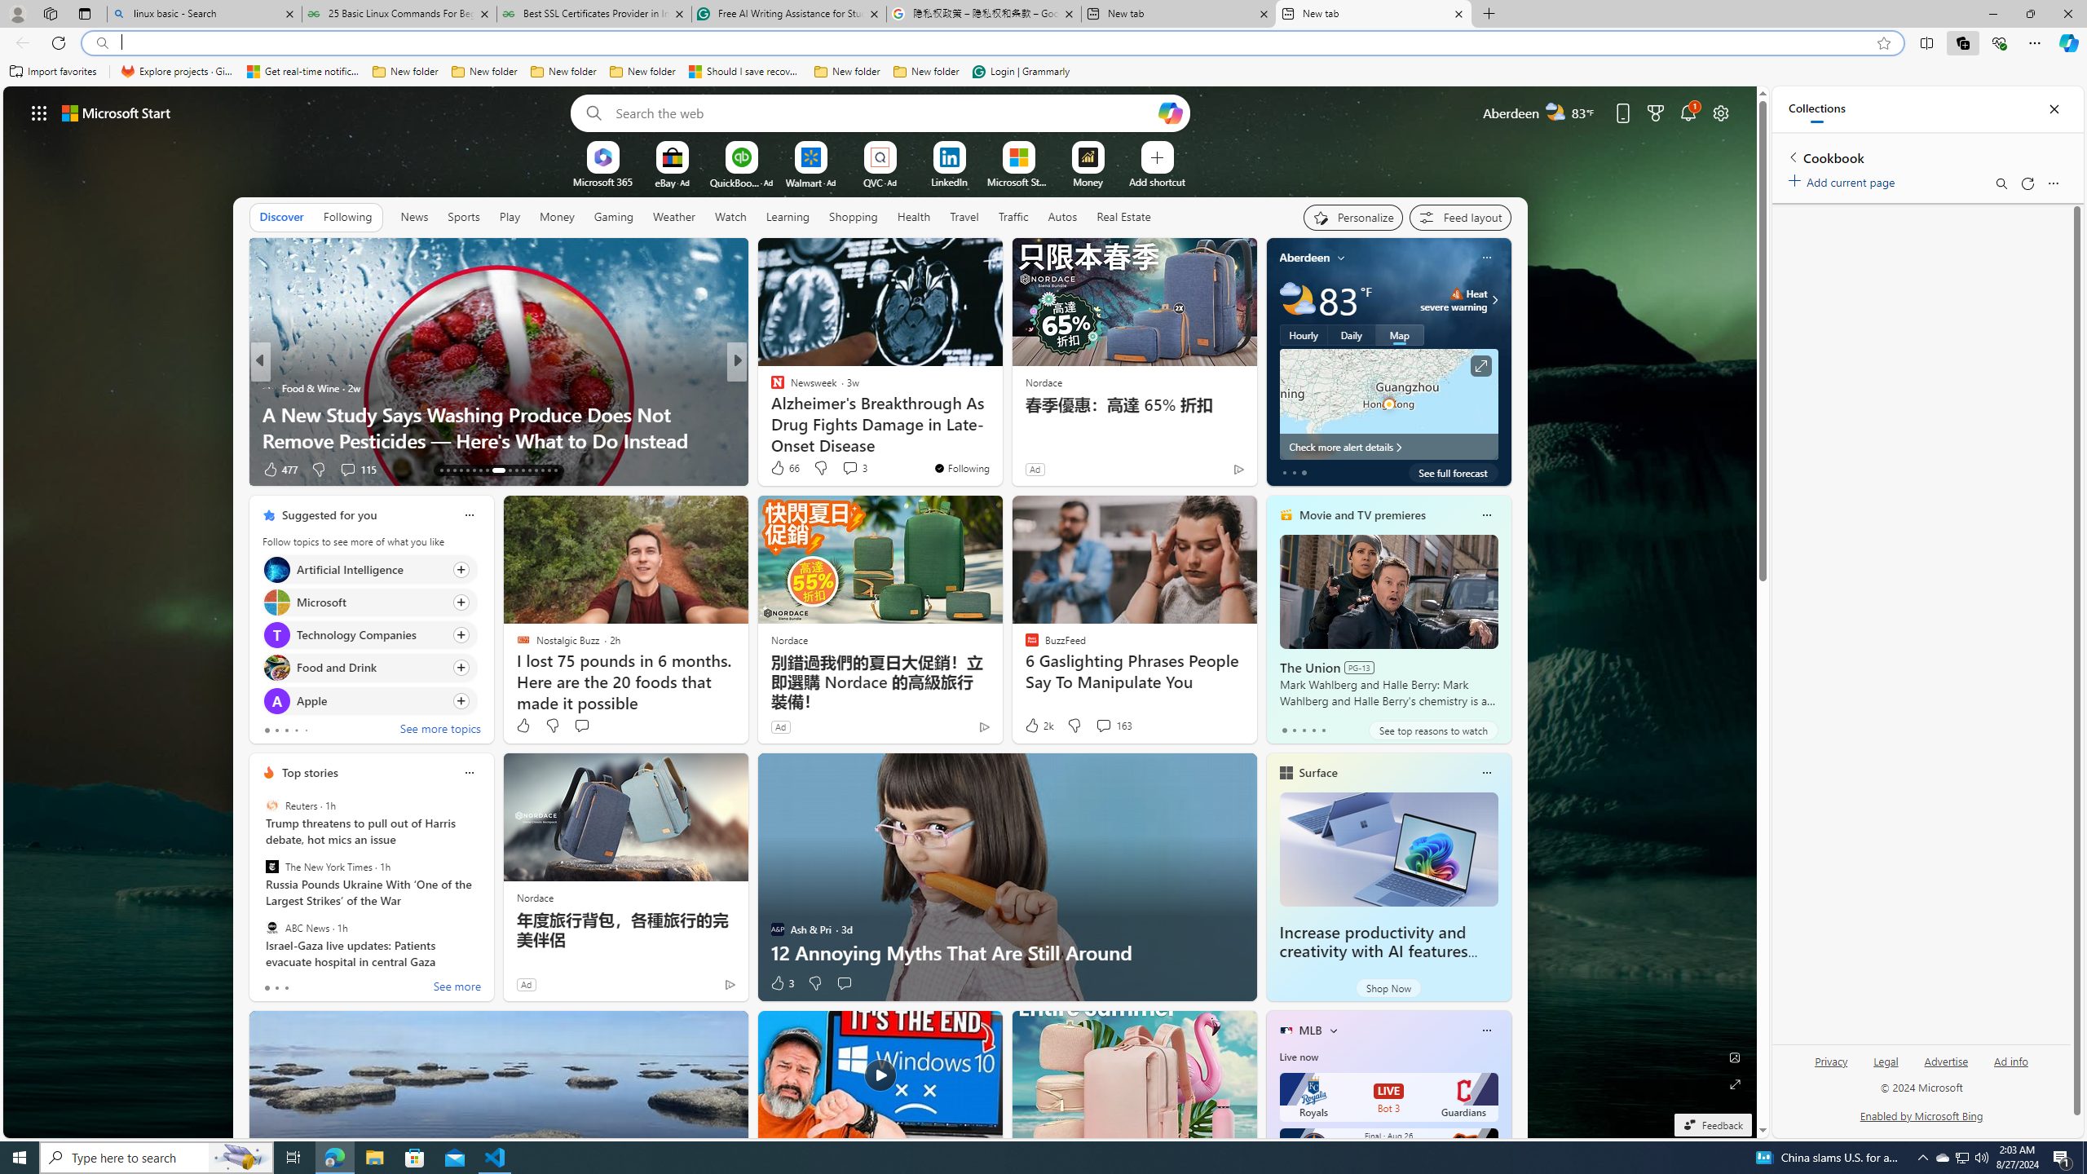 The image size is (2087, 1174). Describe the element at coordinates (1123, 217) in the screenshot. I see `Real Estate` at that location.